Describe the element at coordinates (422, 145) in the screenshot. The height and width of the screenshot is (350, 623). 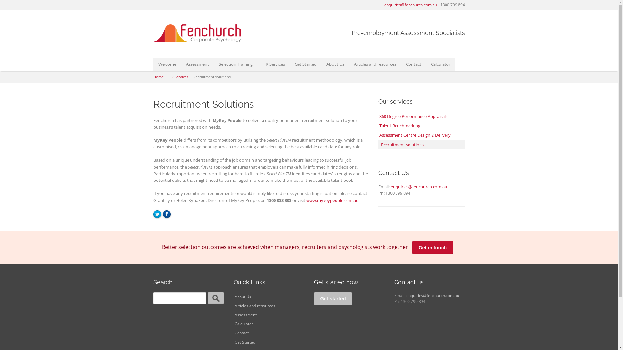
I see `Recruitment solutions` at that location.